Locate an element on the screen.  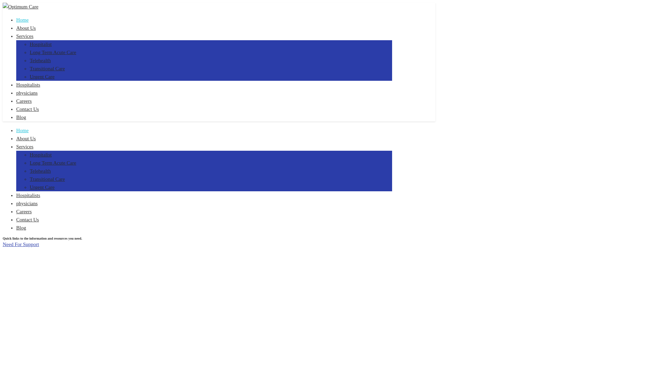
Blog is located at coordinates (21, 228).